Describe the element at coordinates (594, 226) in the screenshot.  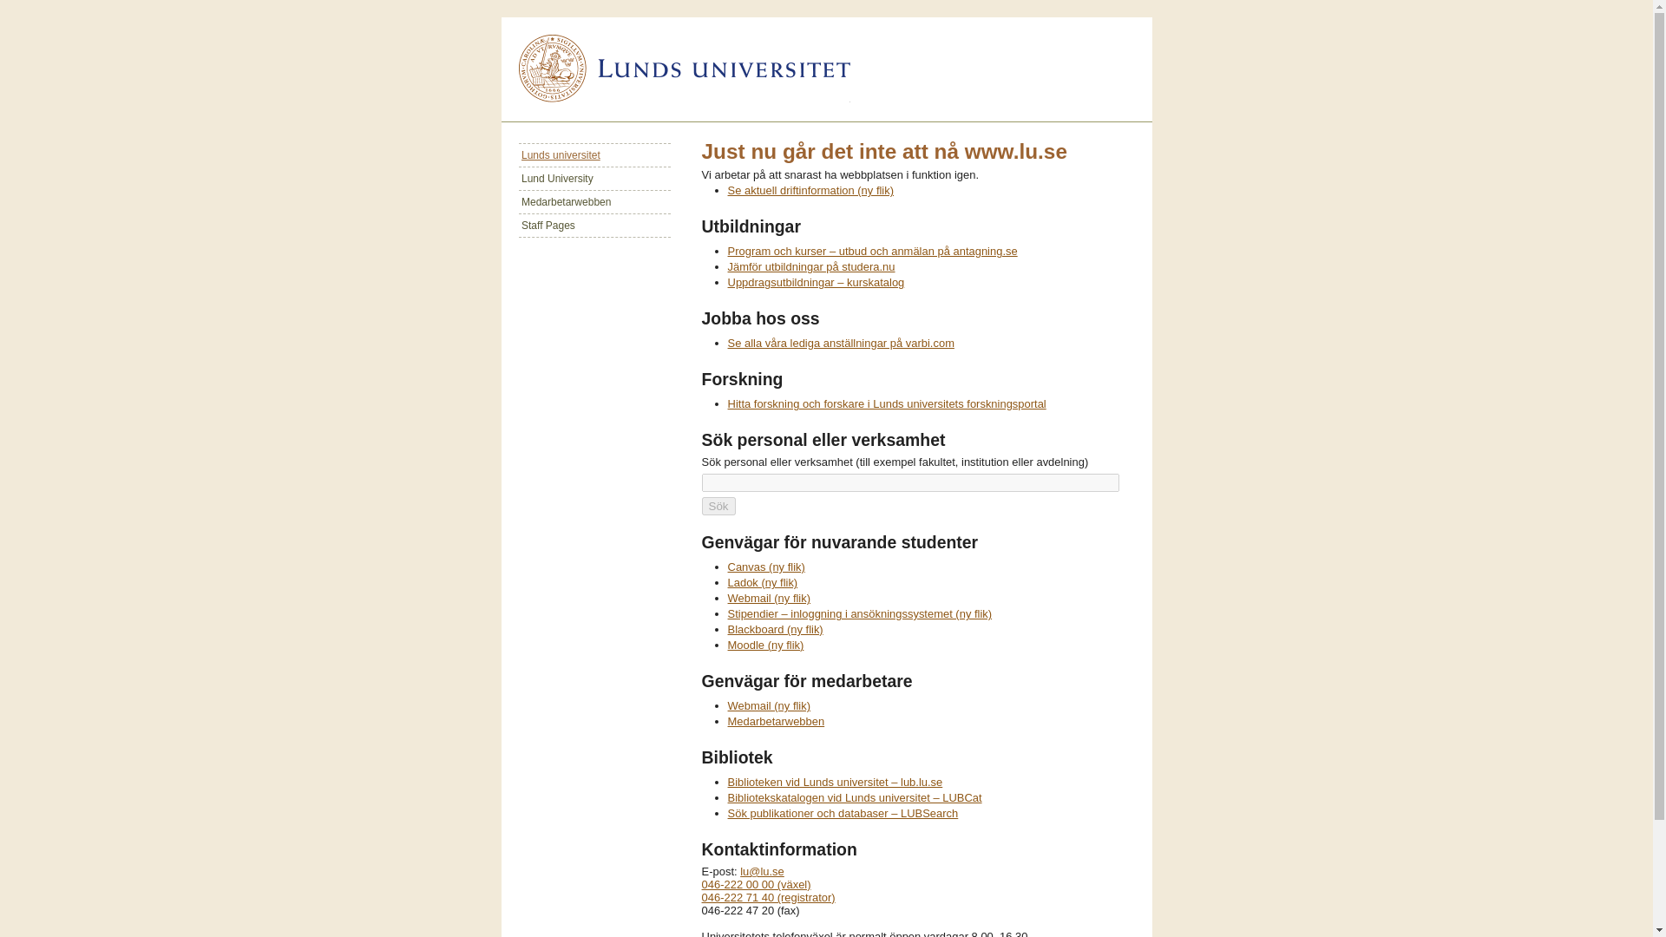
I see `Staff Pages` at that location.